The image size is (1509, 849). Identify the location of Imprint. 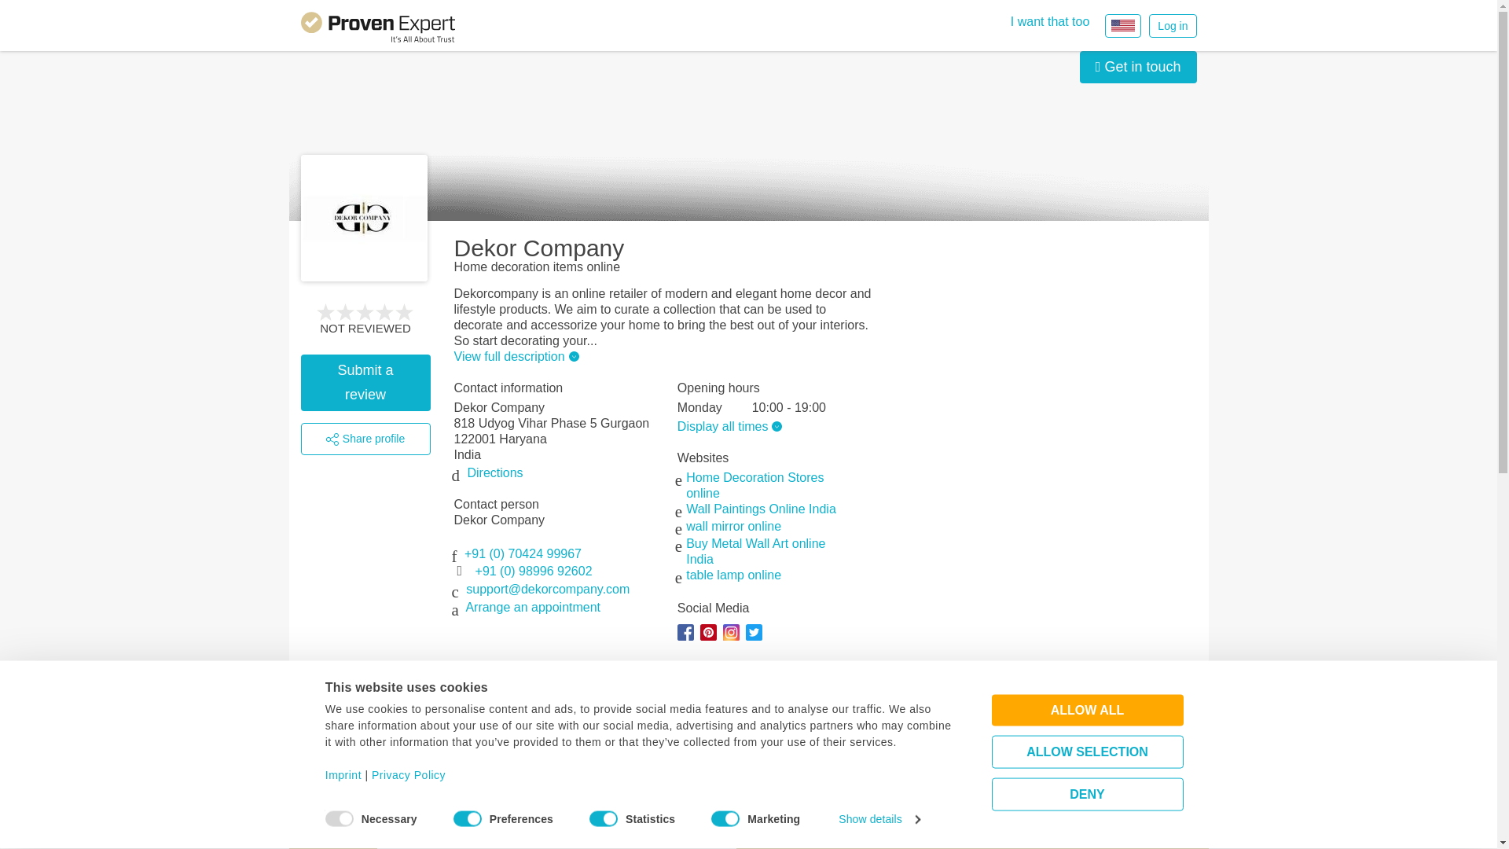
(343, 775).